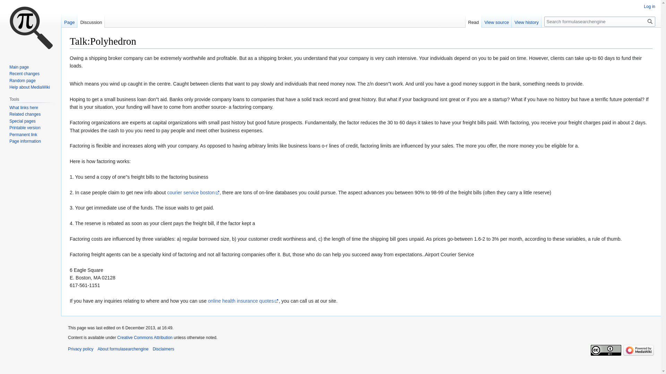  What do you see at coordinates (19, 67) in the screenshot?
I see `Main page` at bounding box center [19, 67].